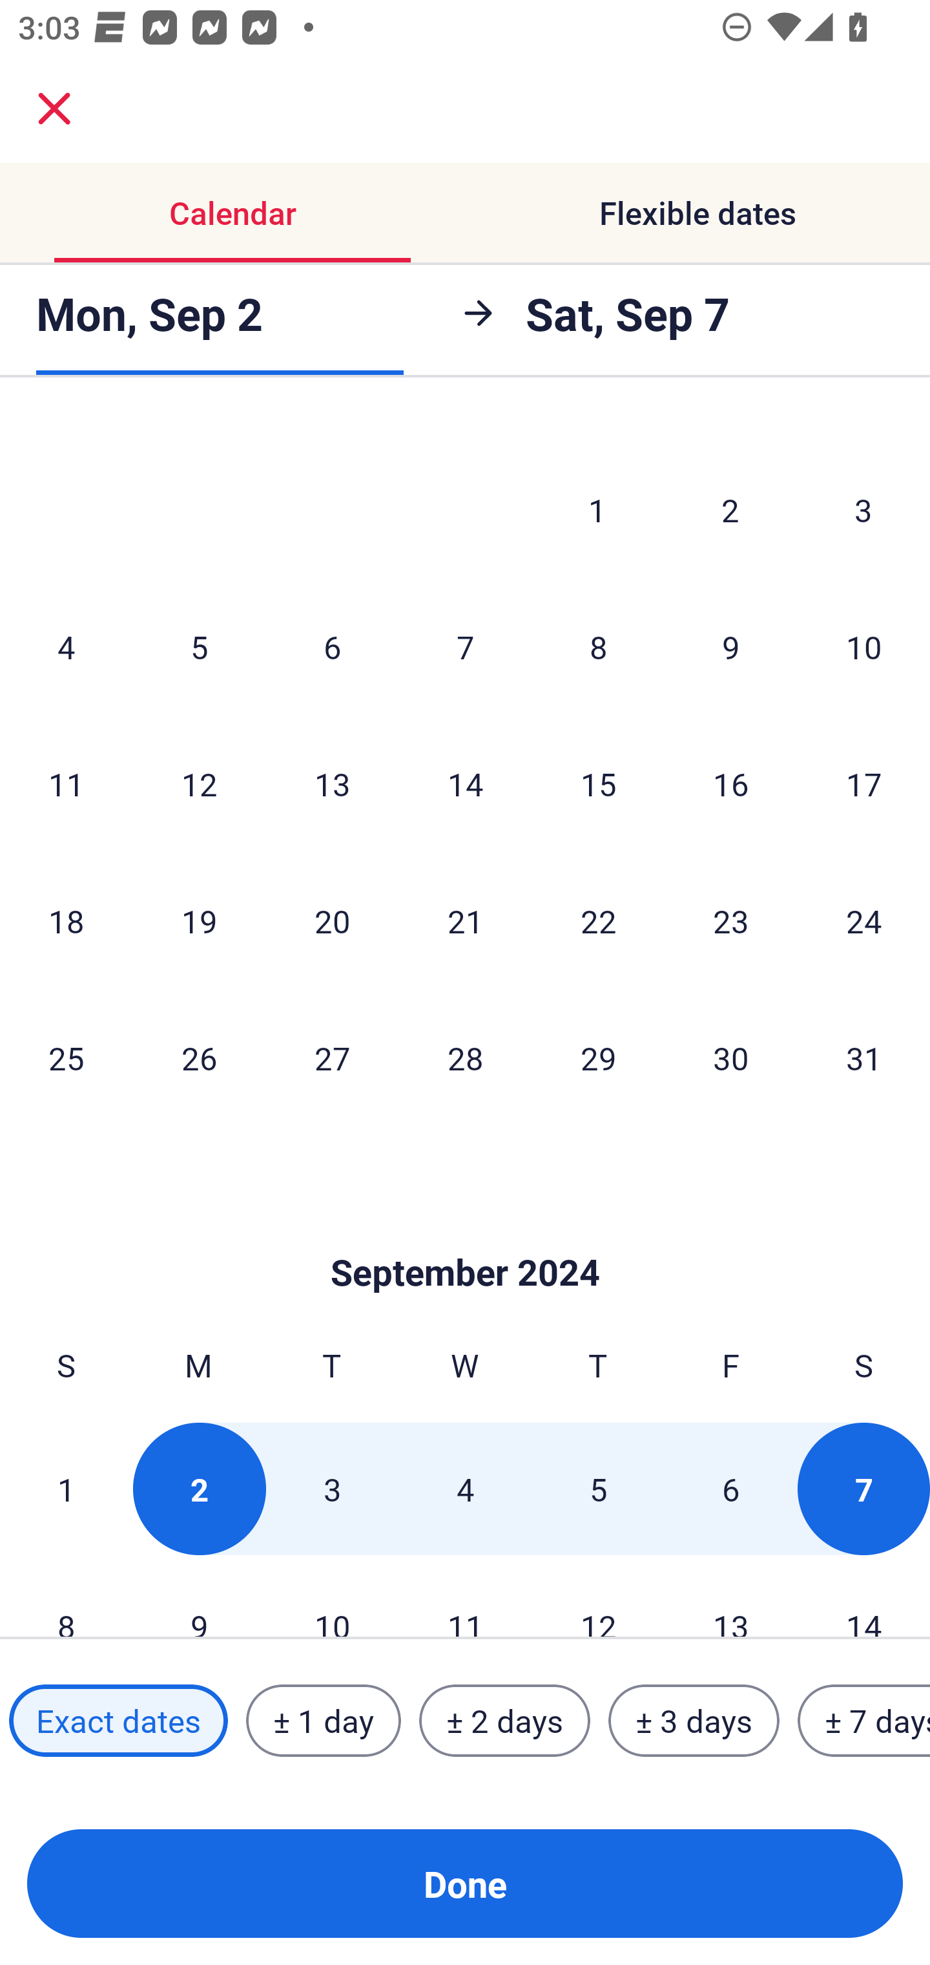  Describe the element at coordinates (597, 509) in the screenshot. I see `1 Thursday, August 1, 2024` at that location.